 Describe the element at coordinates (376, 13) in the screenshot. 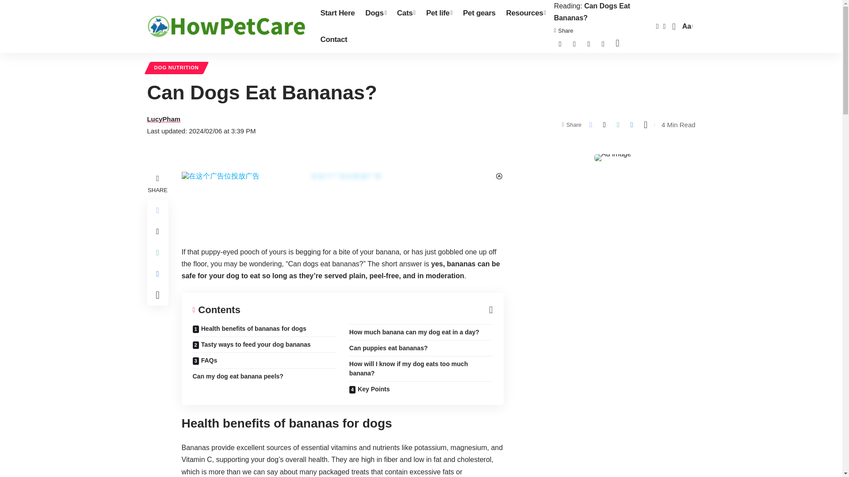

I see `Cats` at that location.